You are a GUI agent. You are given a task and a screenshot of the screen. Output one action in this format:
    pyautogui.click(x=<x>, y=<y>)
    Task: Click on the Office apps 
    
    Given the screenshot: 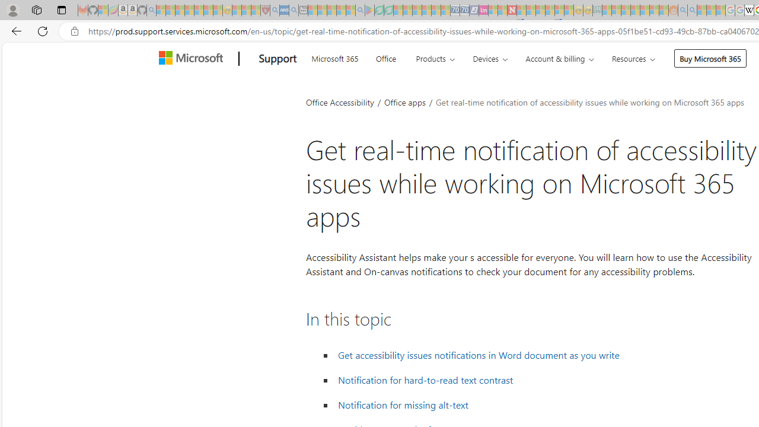 What is the action you would take?
    pyautogui.click(x=406, y=102)
    